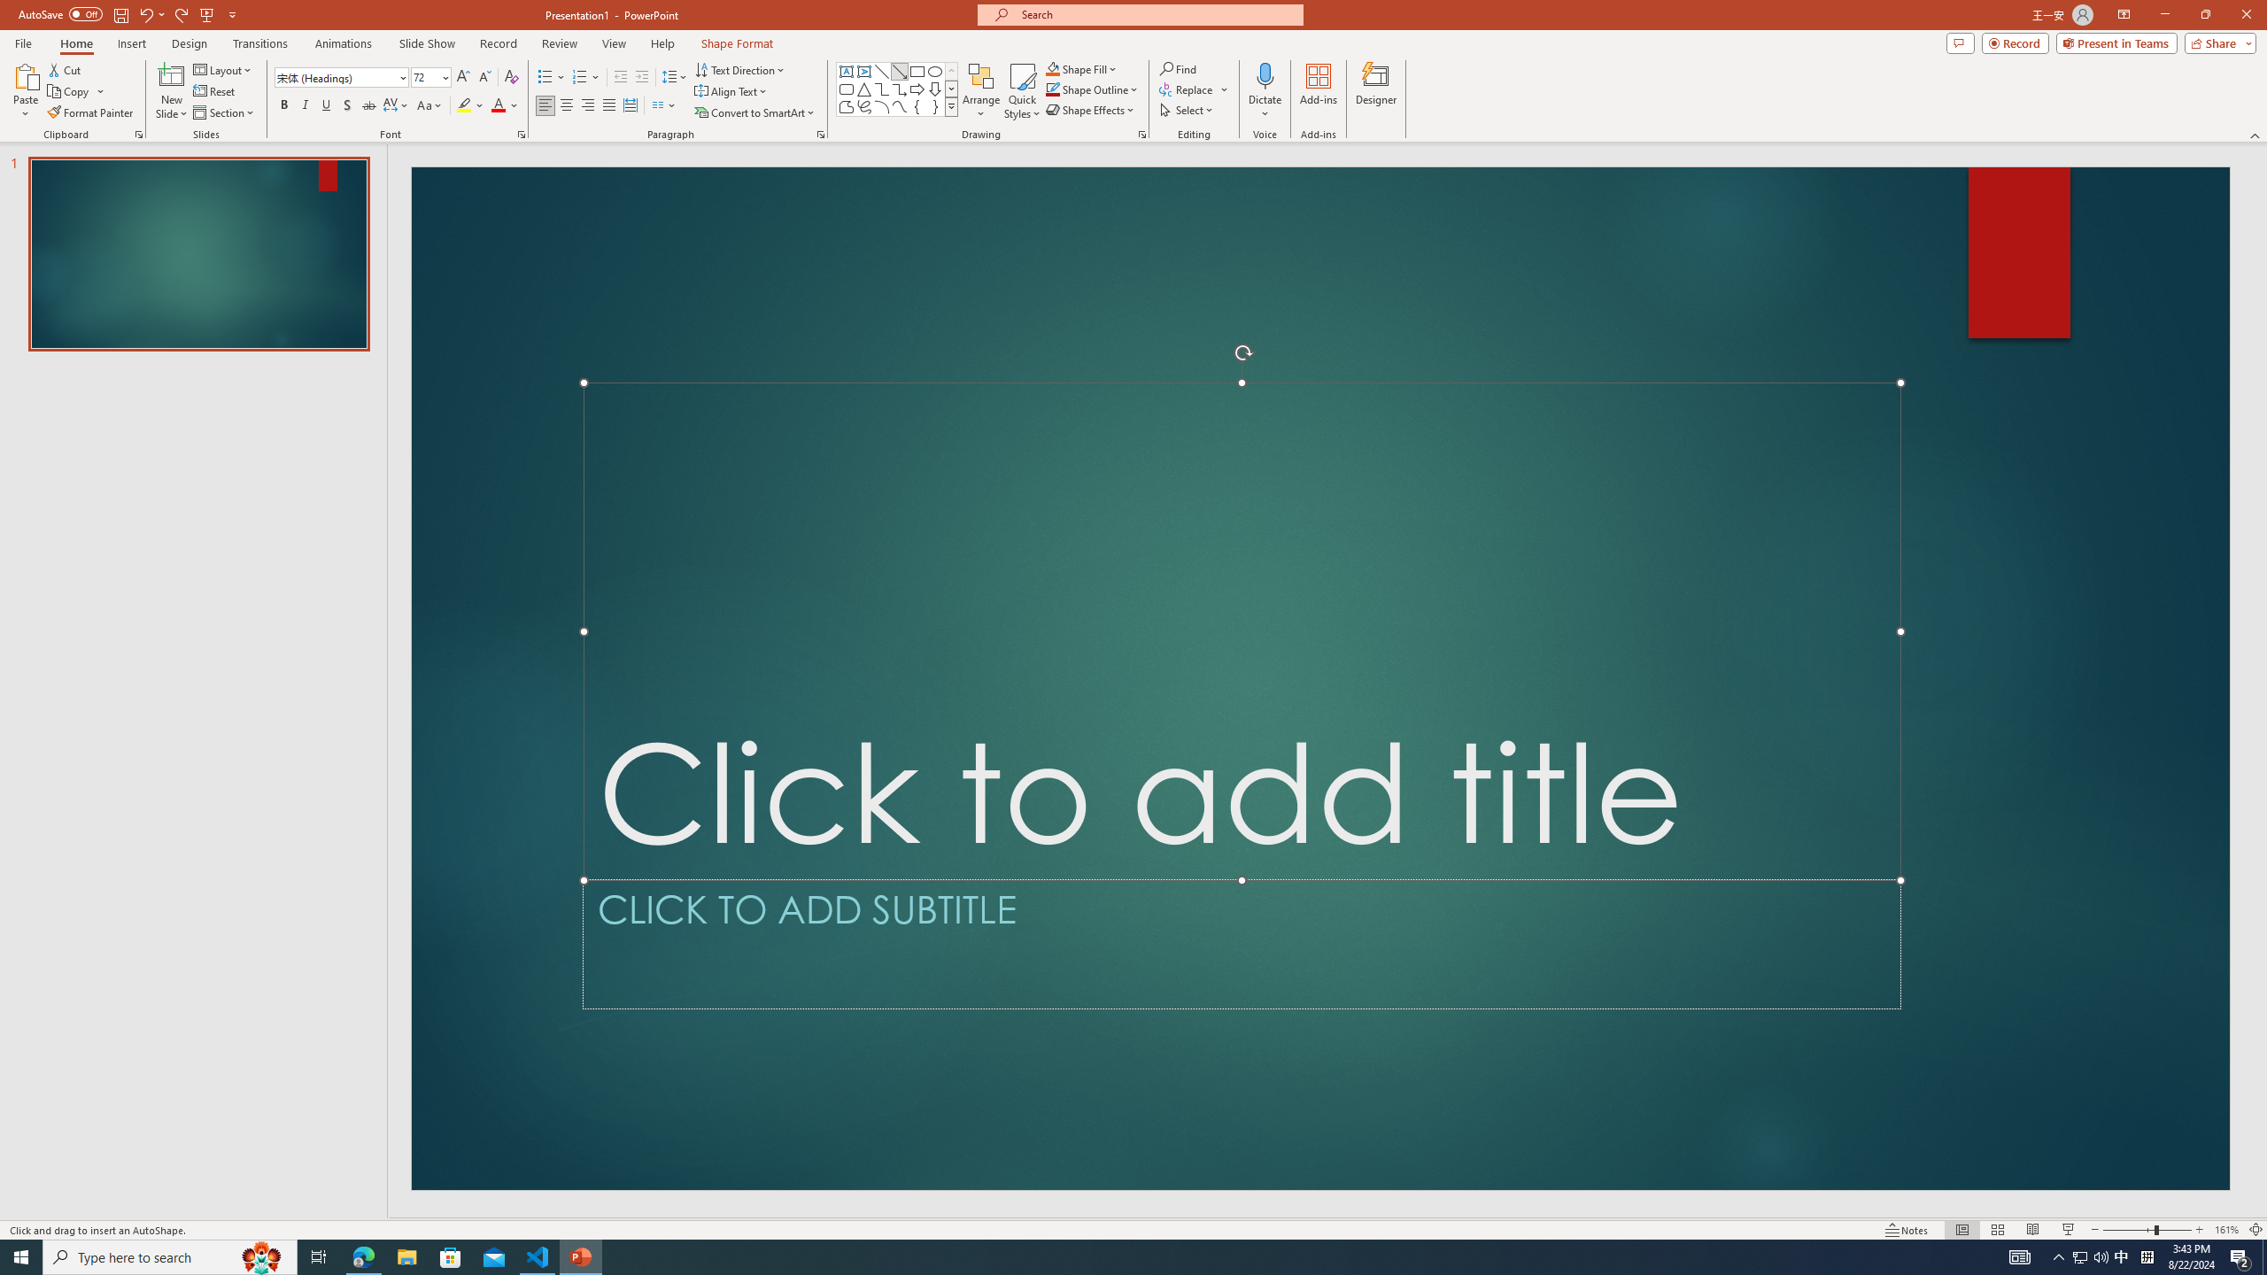  What do you see at coordinates (898, 89) in the screenshot?
I see `AutomationID: ShapesInsertGallery` at bounding box center [898, 89].